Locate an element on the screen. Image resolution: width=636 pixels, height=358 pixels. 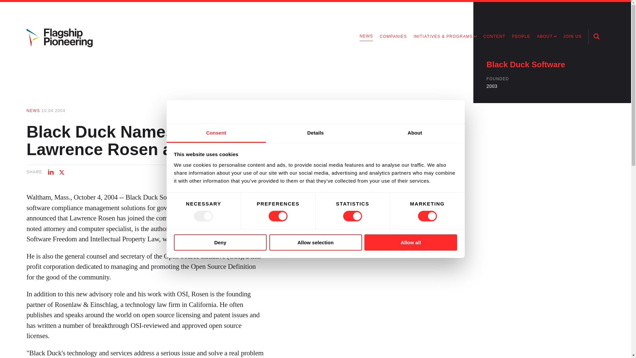
About is located at coordinates (415, 133).